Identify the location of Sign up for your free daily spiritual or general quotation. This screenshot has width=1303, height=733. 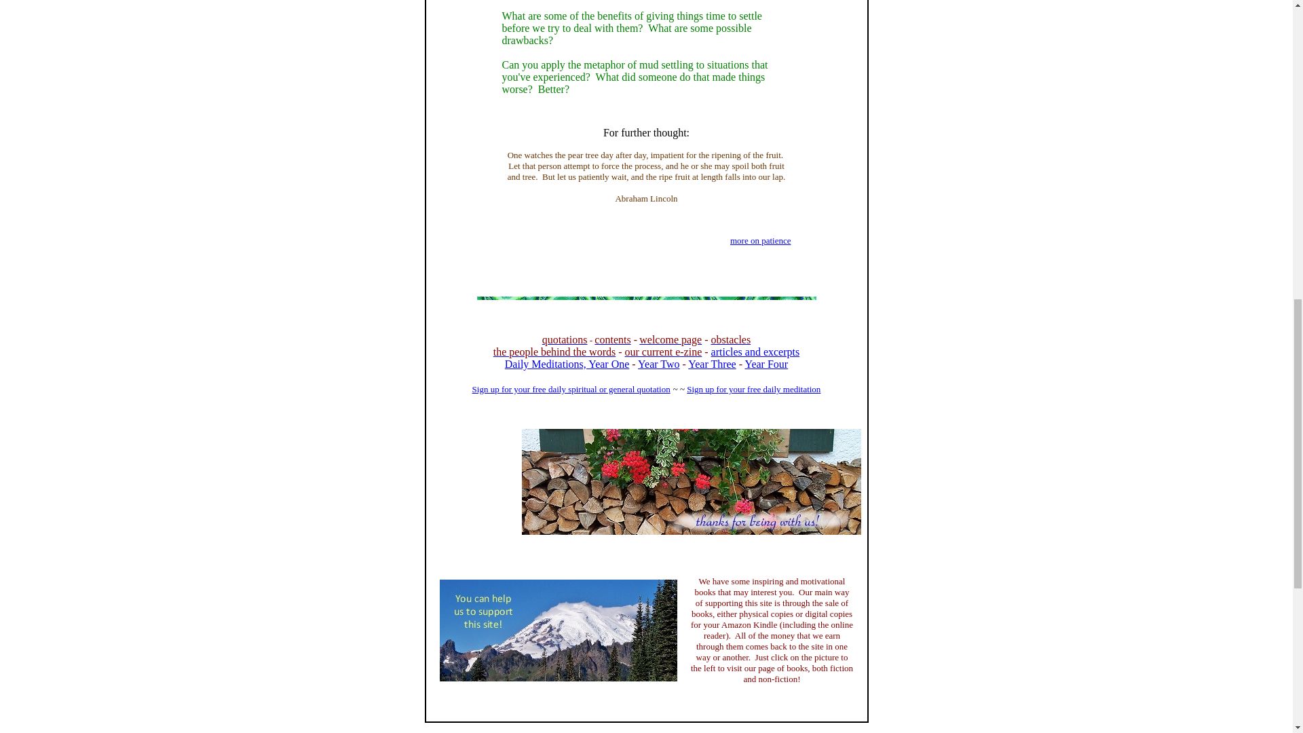
(571, 394).